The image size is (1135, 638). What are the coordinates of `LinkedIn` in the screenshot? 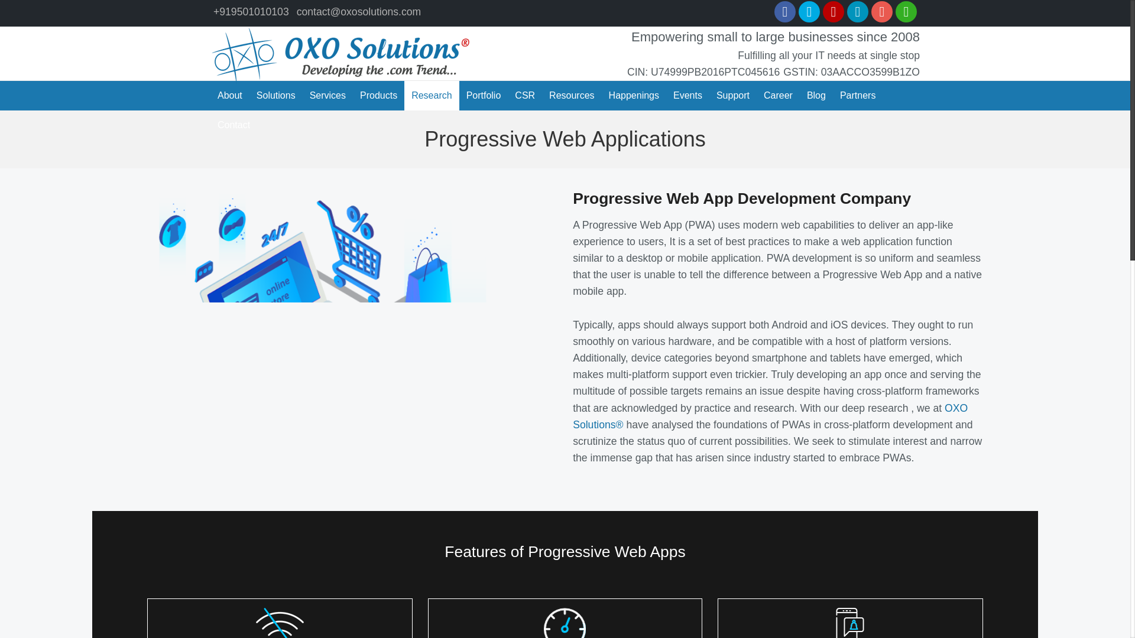 It's located at (857, 12).